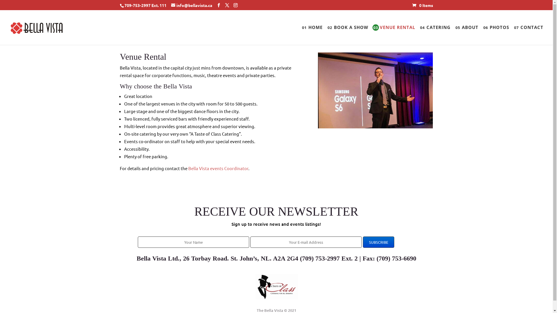 This screenshot has height=313, width=557. I want to click on 06PHOTOS, so click(496, 35).